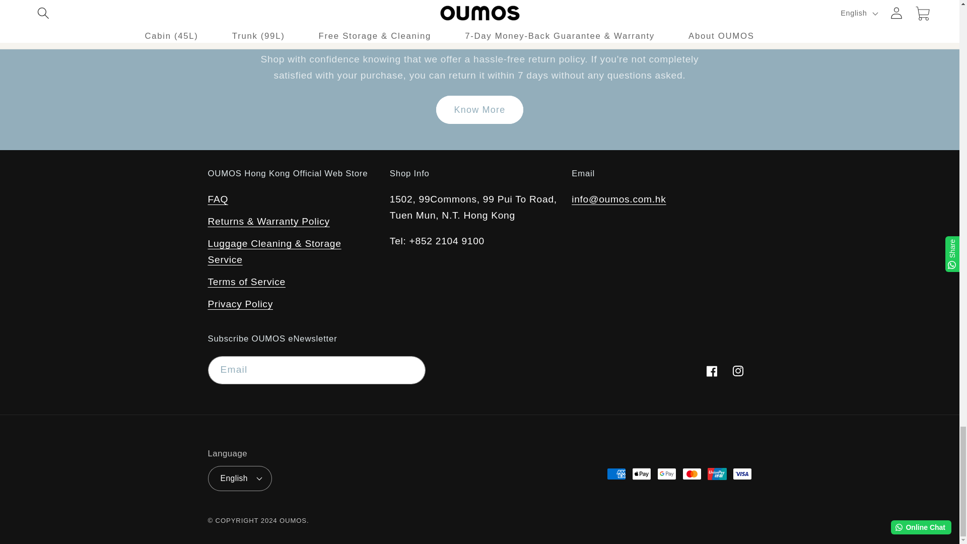 This screenshot has height=544, width=967. I want to click on Privacy Policy, so click(240, 304).